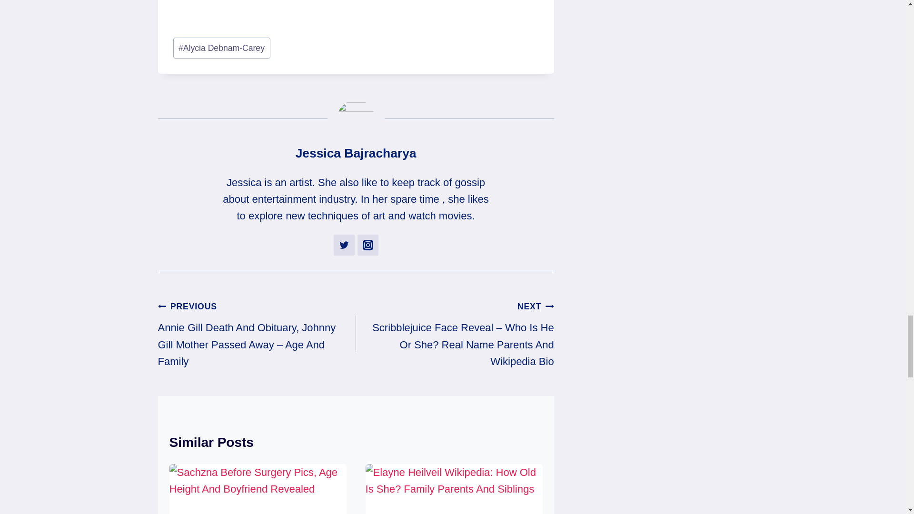  What do you see at coordinates (222, 48) in the screenshot?
I see `Alycia Debnam-Carey` at bounding box center [222, 48].